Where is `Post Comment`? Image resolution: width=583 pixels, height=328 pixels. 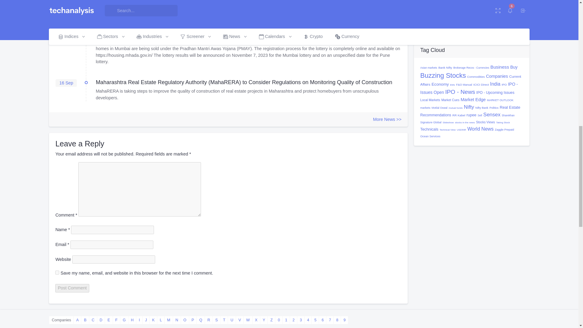 Post Comment is located at coordinates (72, 288).